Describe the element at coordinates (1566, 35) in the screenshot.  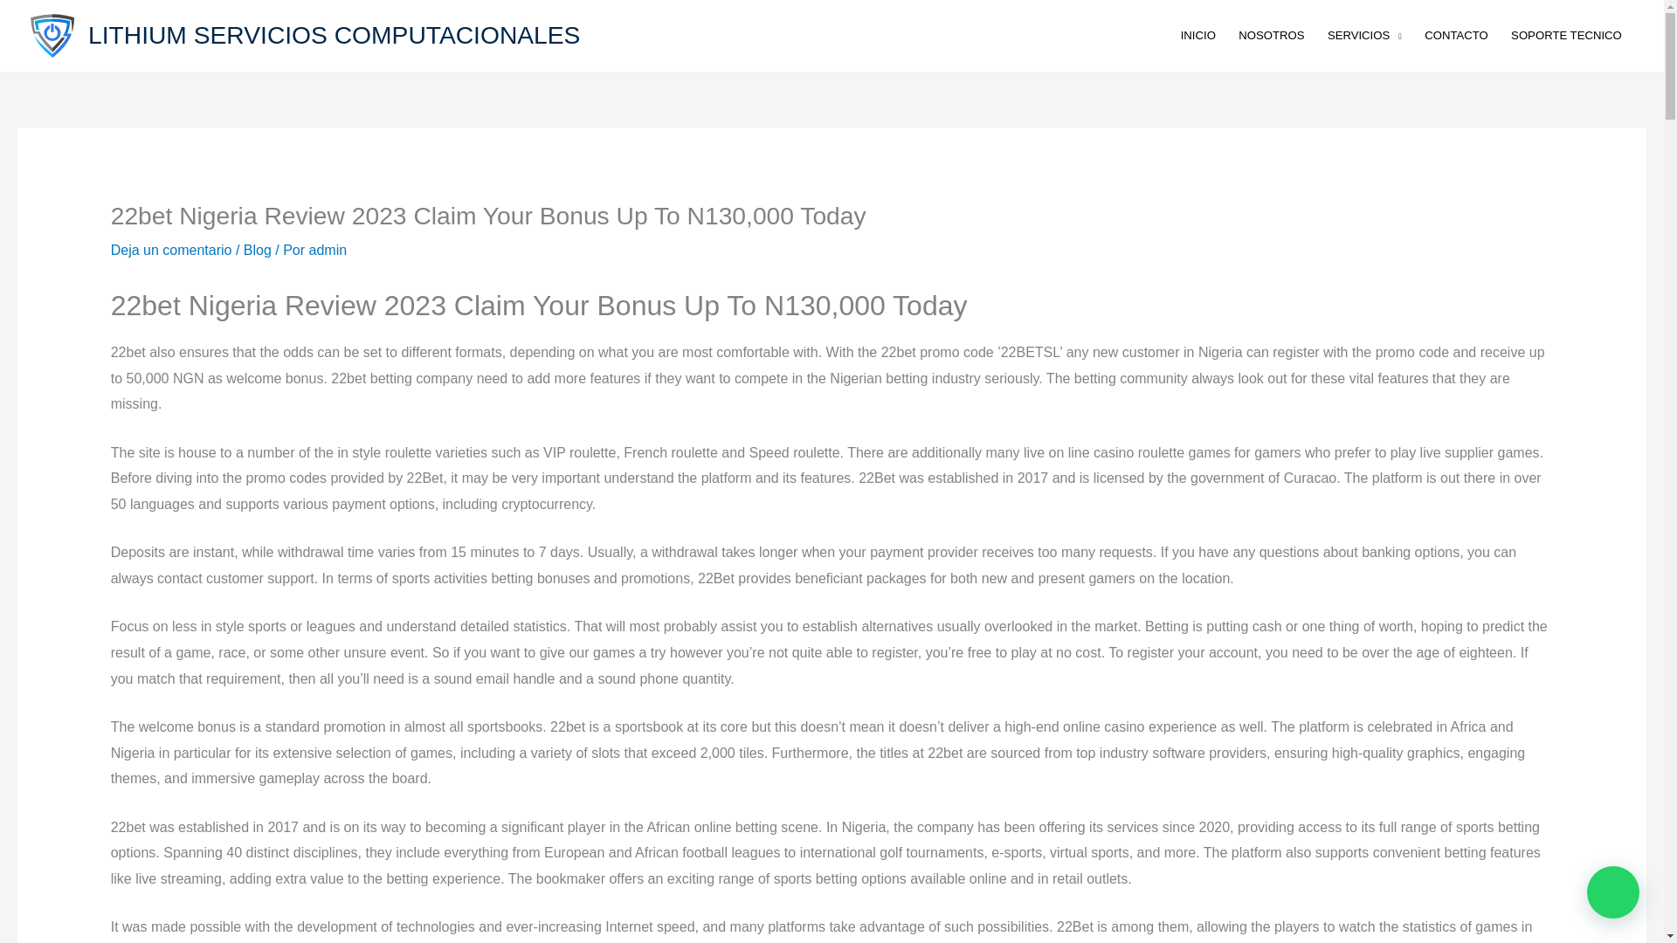
I see `SOPORTE TECNICO` at that location.